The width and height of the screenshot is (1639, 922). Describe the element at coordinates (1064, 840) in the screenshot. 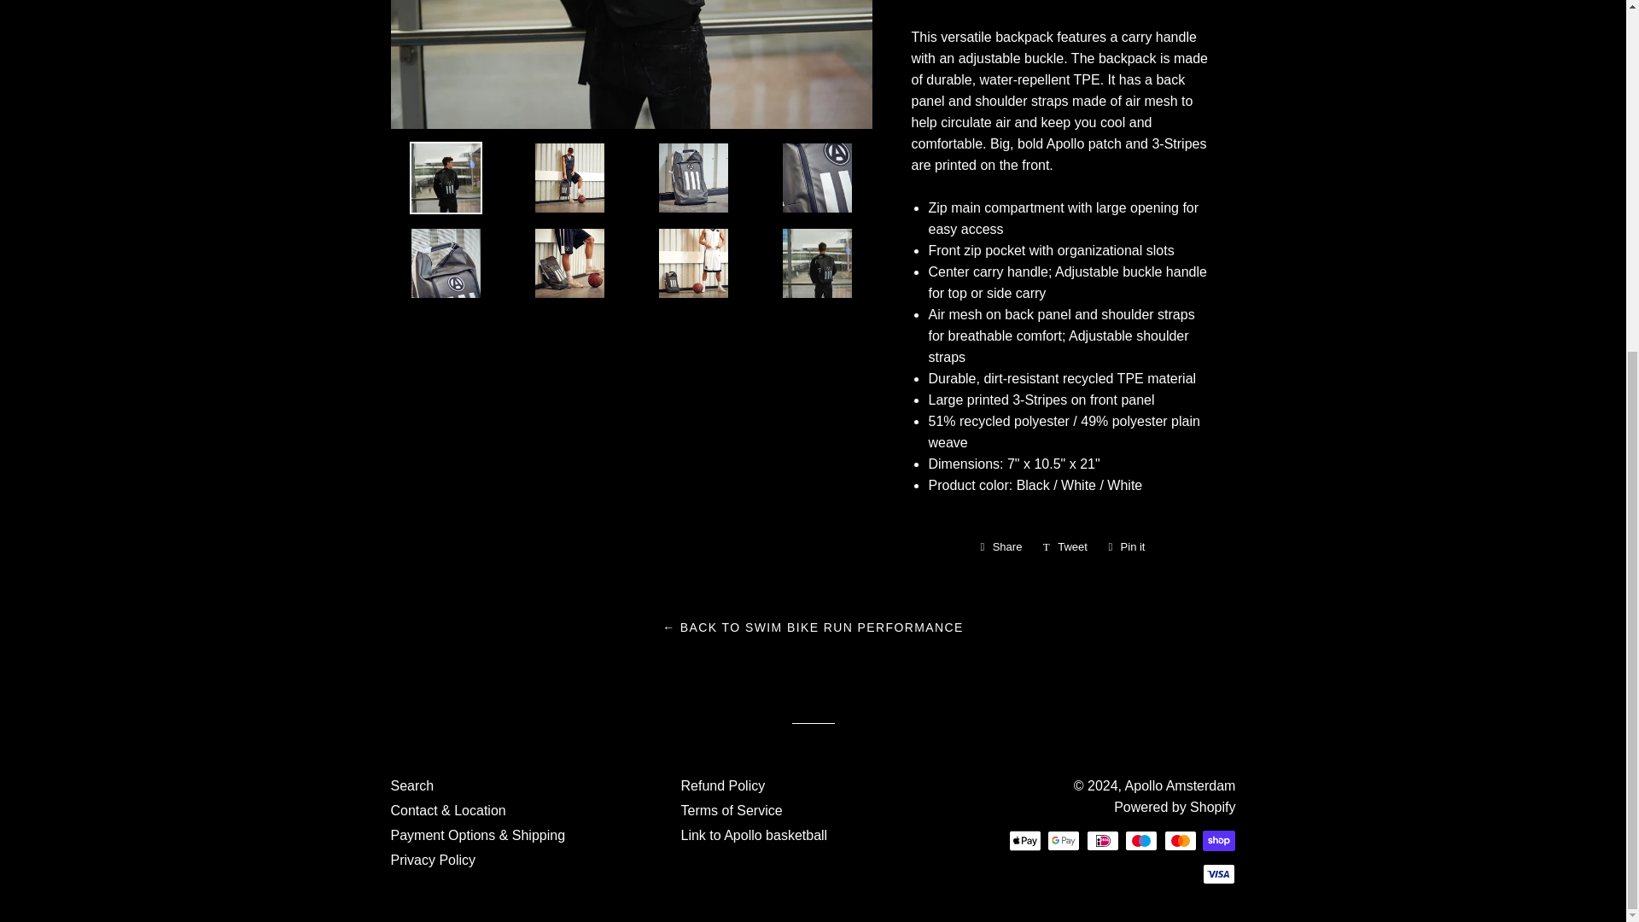

I see `Google Pay` at that location.